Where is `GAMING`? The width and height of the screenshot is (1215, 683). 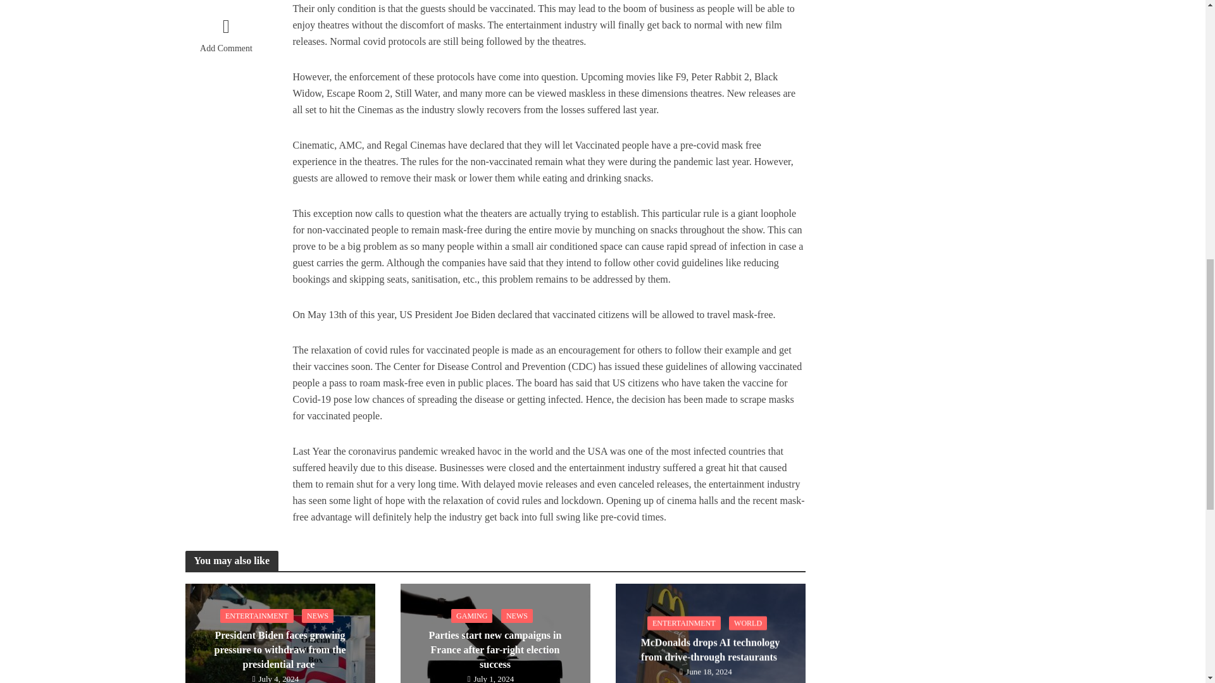 GAMING is located at coordinates (471, 616).